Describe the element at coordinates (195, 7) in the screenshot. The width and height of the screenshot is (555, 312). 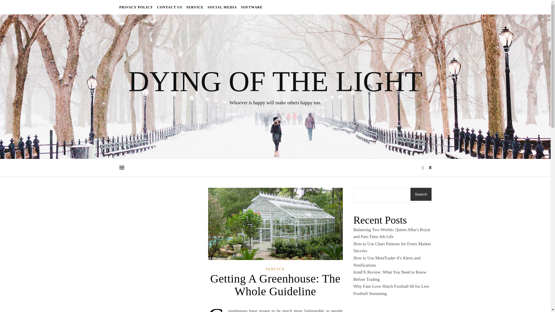
I see `SERVICE` at that location.